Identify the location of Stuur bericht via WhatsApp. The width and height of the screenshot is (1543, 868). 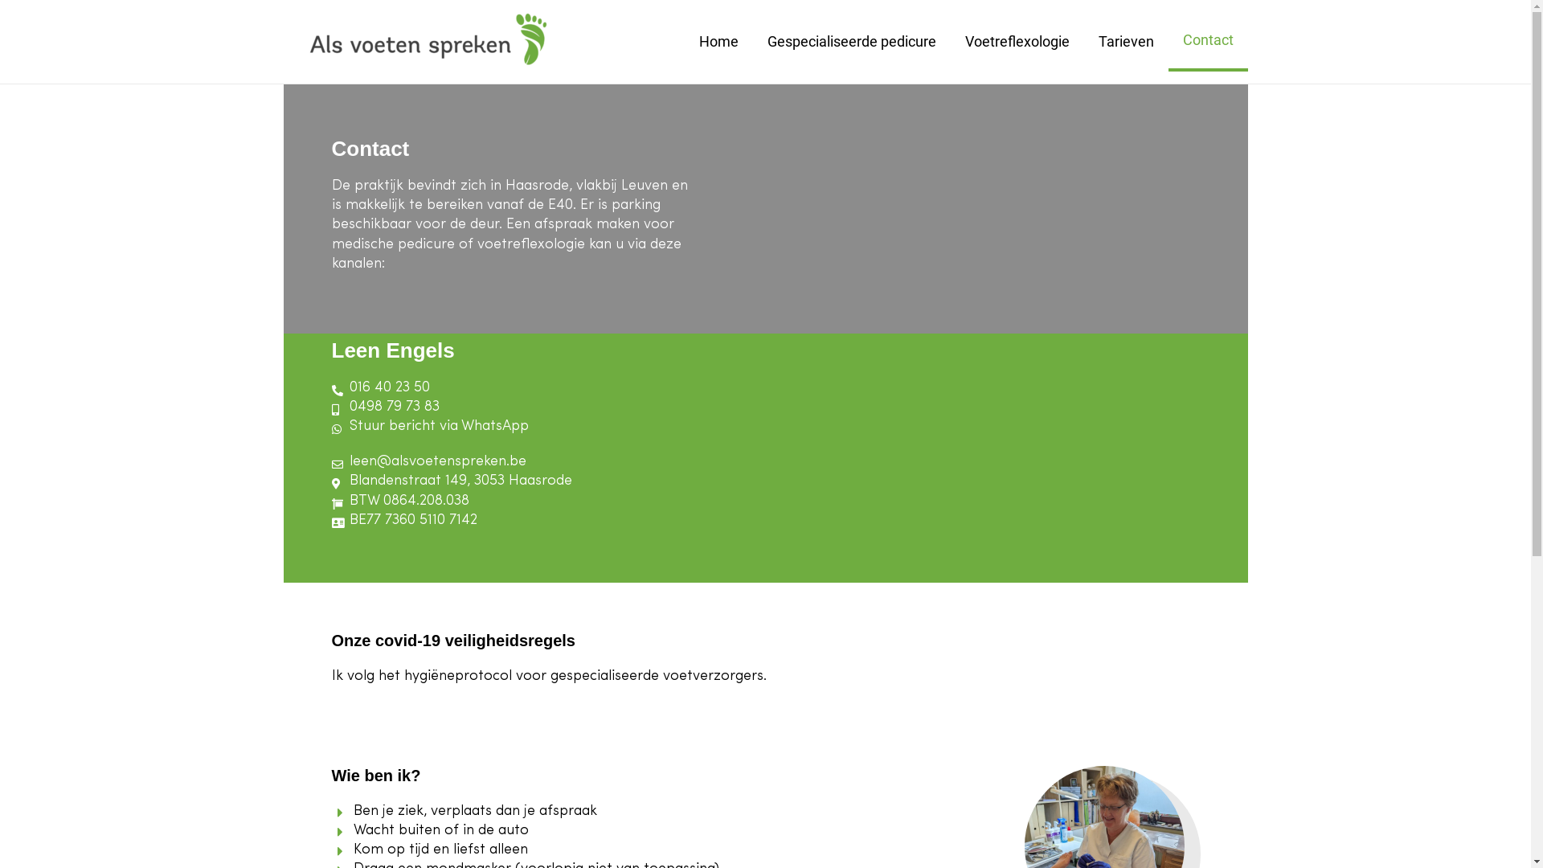
(430, 427).